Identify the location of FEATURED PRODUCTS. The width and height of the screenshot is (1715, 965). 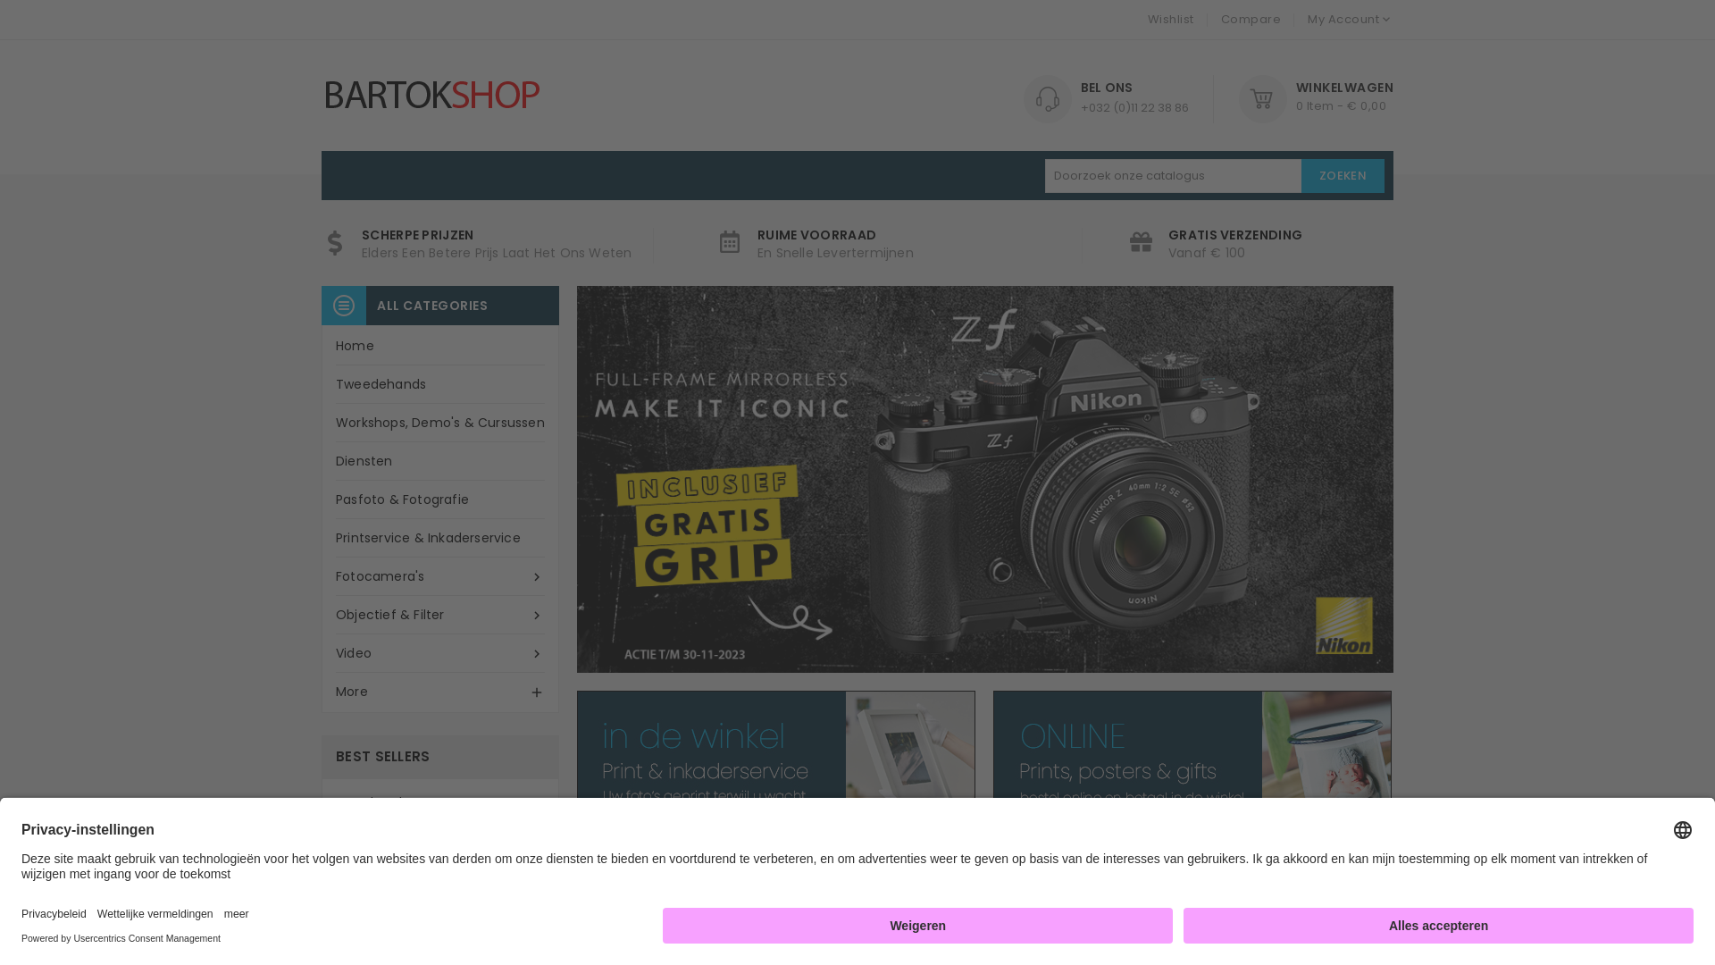
(673, 882).